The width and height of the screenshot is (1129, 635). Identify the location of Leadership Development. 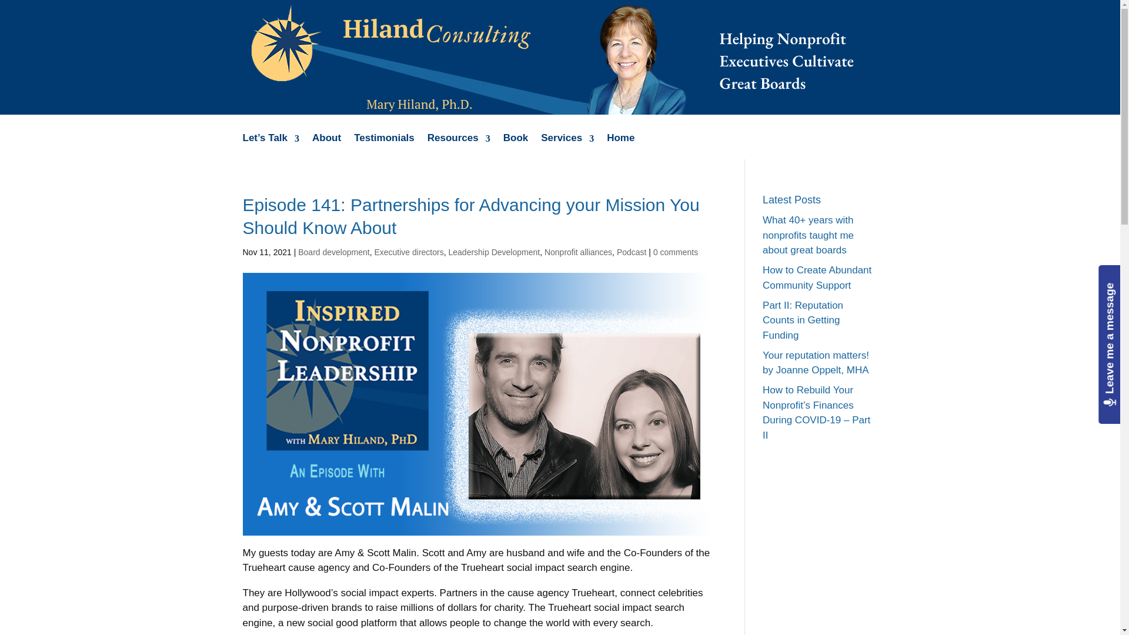
(494, 252).